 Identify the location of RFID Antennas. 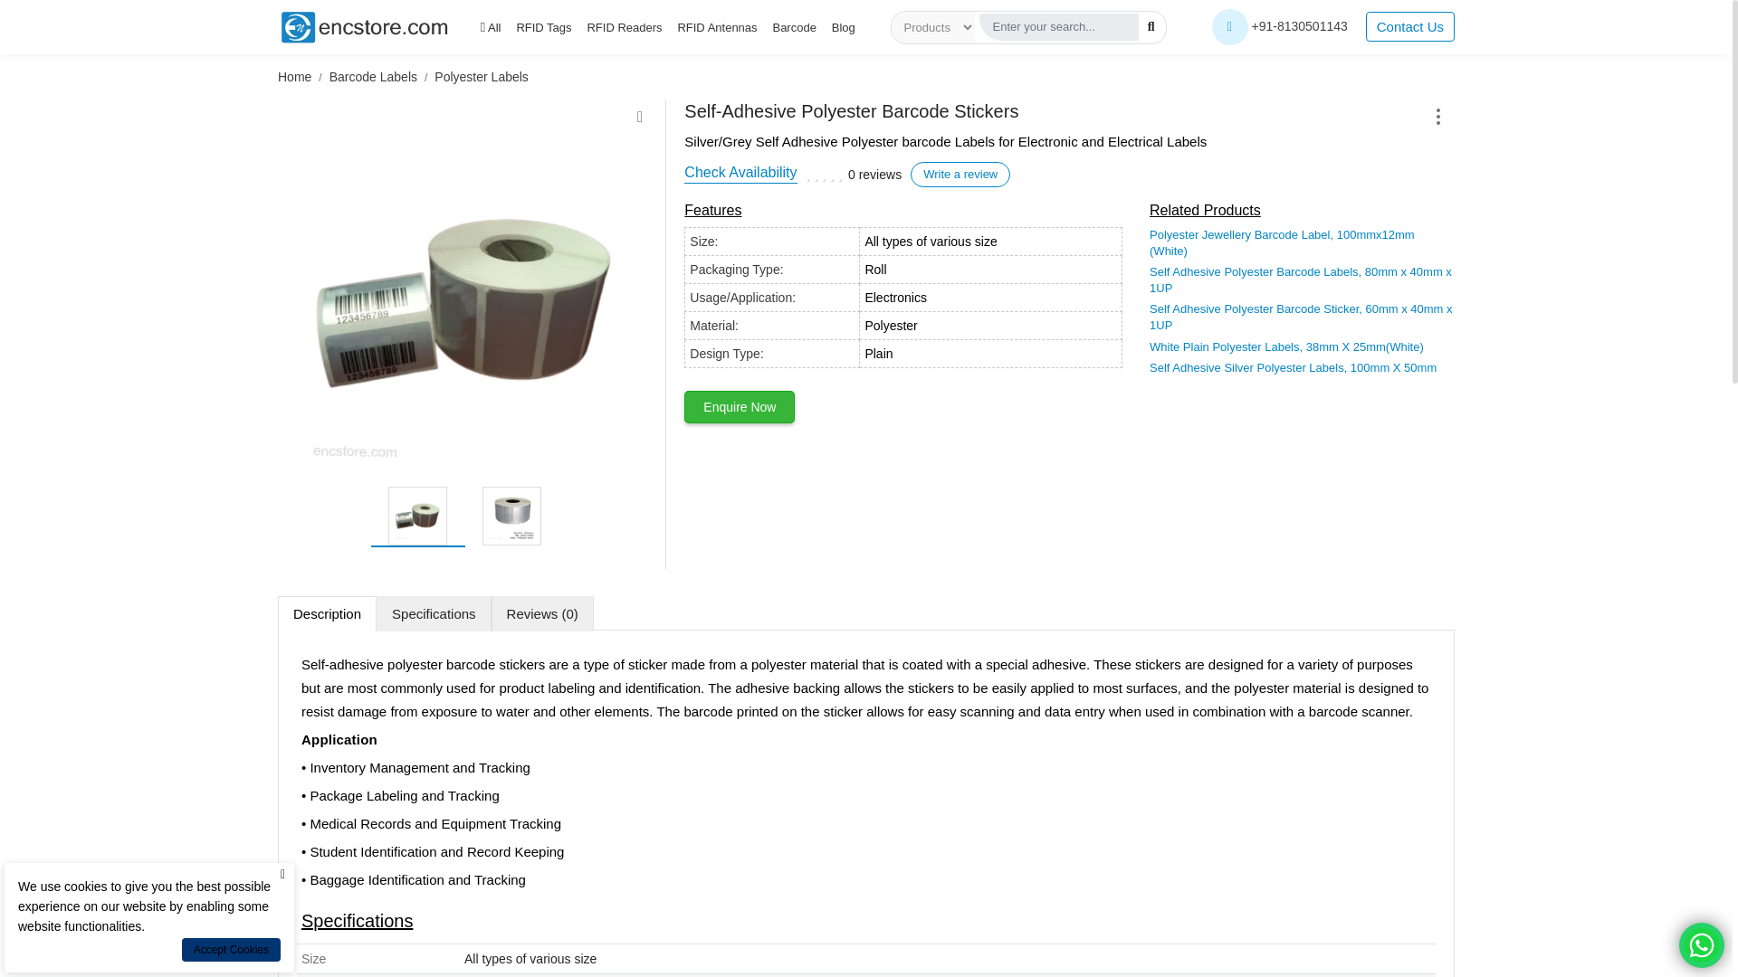
(717, 27).